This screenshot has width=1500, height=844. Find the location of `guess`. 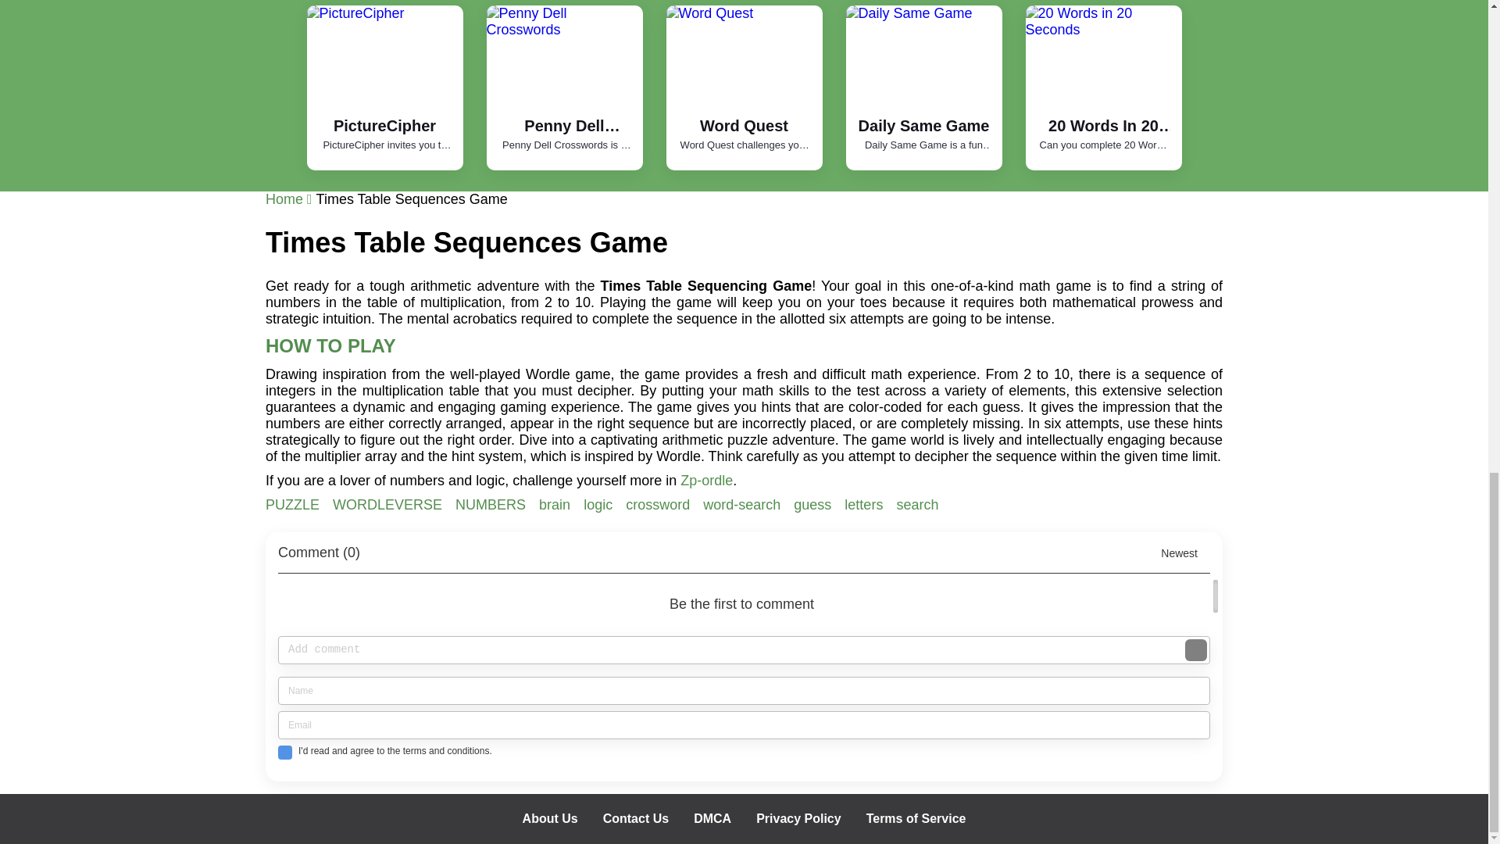

guess is located at coordinates (814, 505).